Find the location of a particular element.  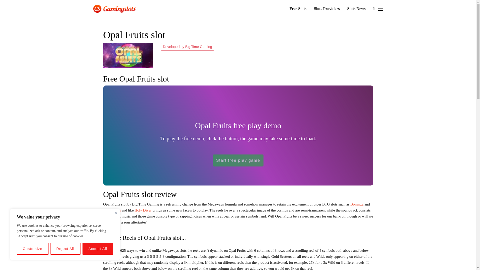

Accept All is located at coordinates (98, 248).